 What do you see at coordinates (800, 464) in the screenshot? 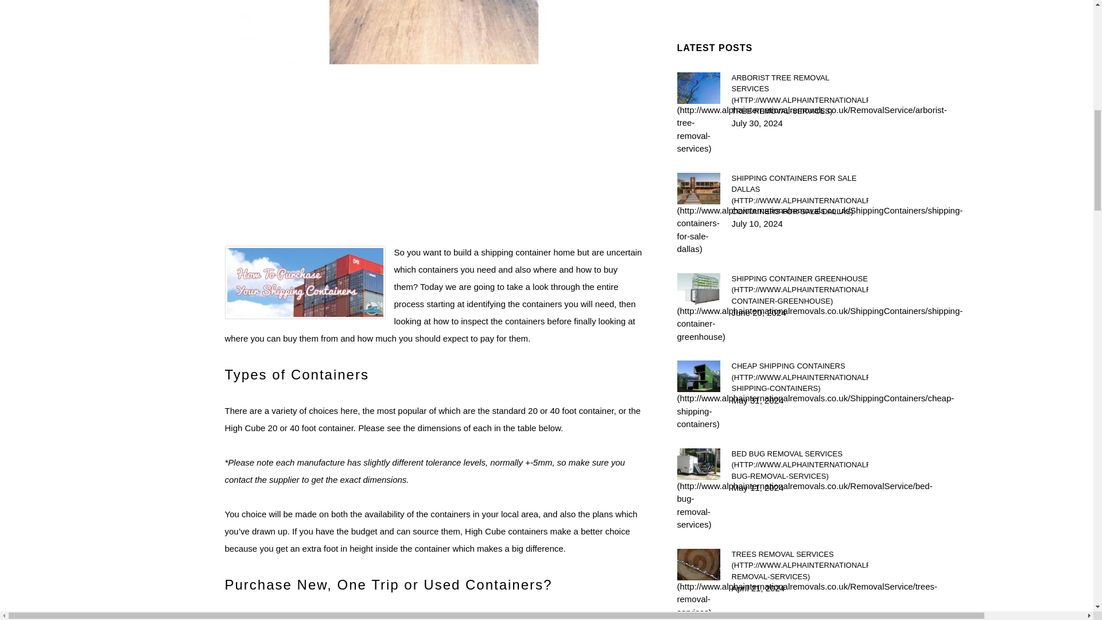
I see `BED BUG REMOVAL SERVICES` at bounding box center [800, 464].